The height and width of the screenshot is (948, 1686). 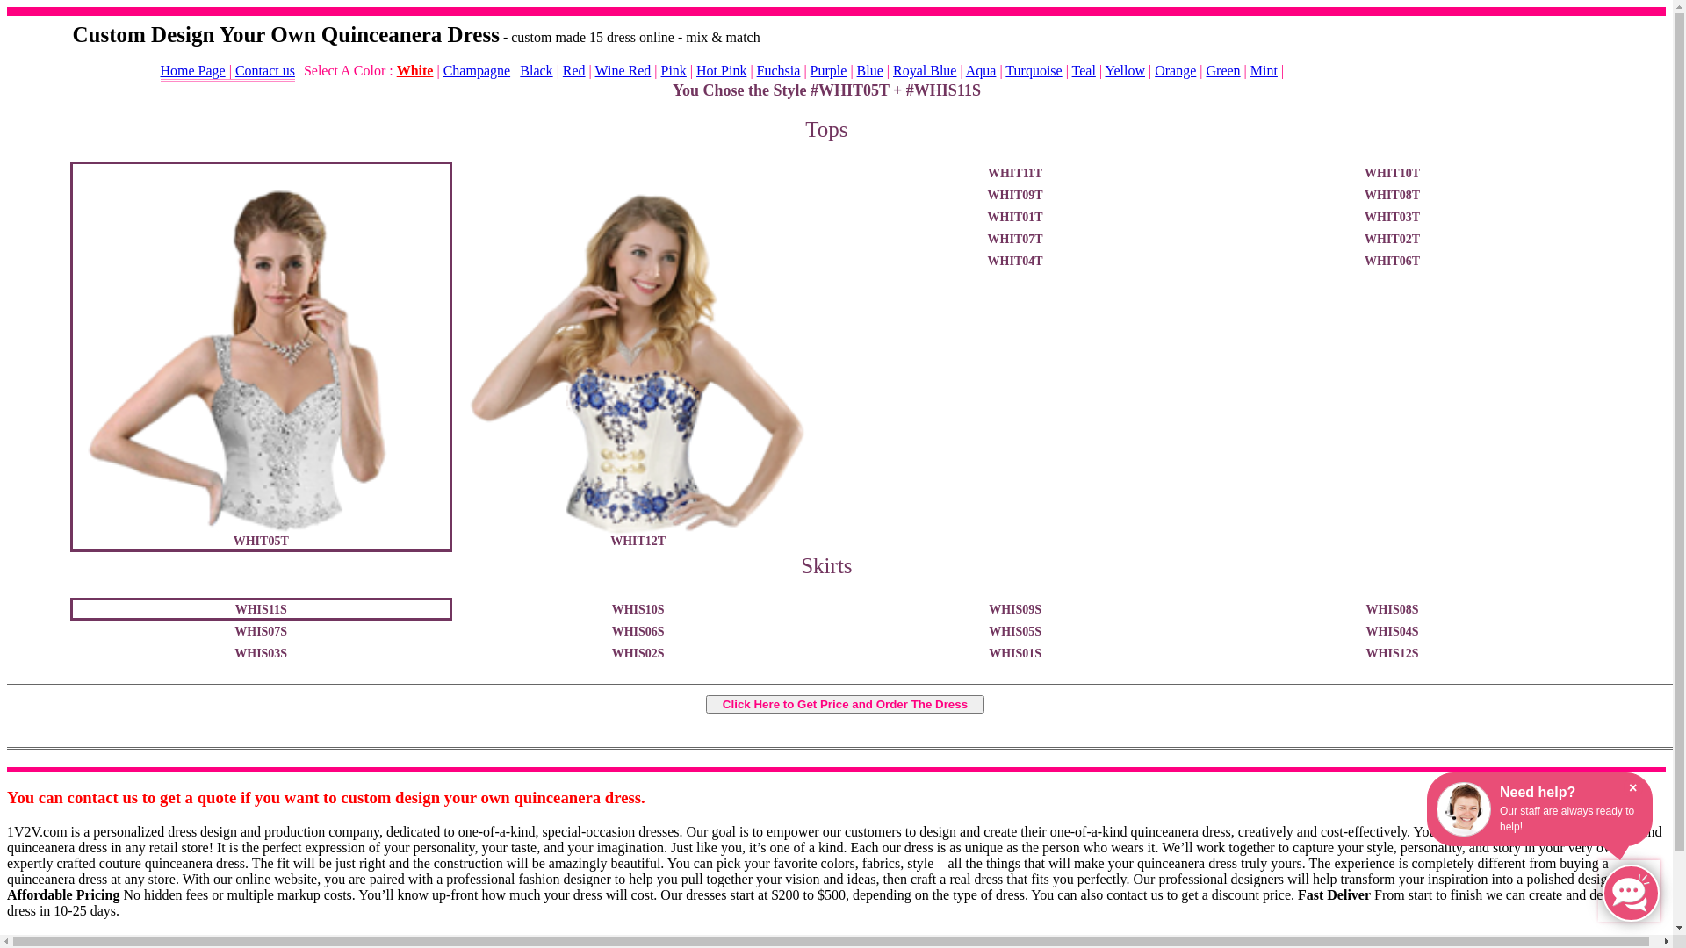 What do you see at coordinates (638, 609) in the screenshot?
I see `WHIS10S` at bounding box center [638, 609].